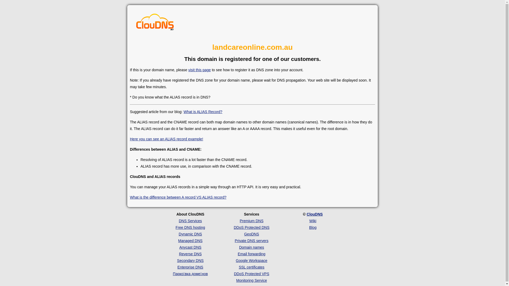 This screenshot has width=509, height=286. Describe the element at coordinates (190, 234) in the screenshot. I see `Dynamic DNS` at that location.